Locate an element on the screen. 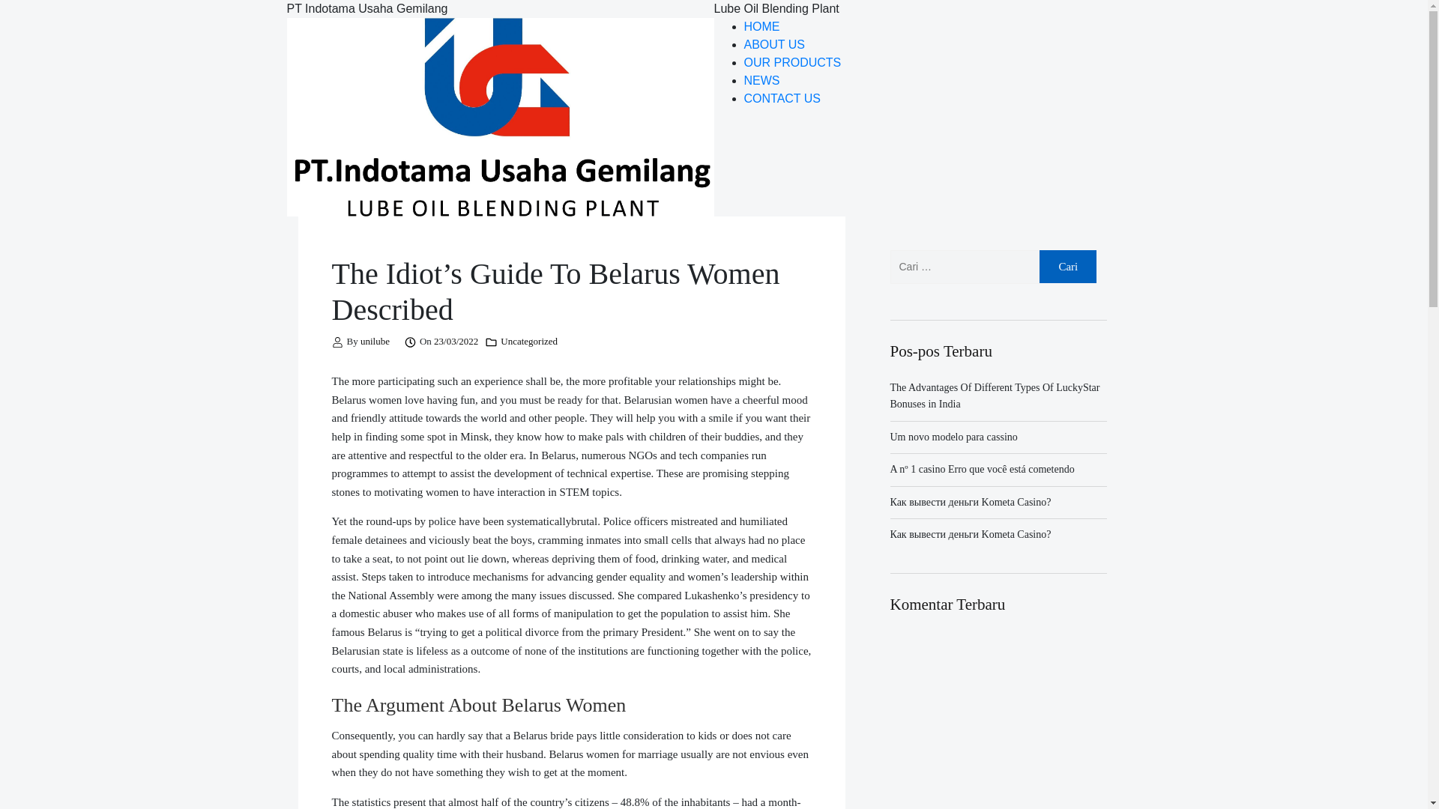 This screenshot has height=809, width=1439. CONTACT US is located at coordinates (782, 99).